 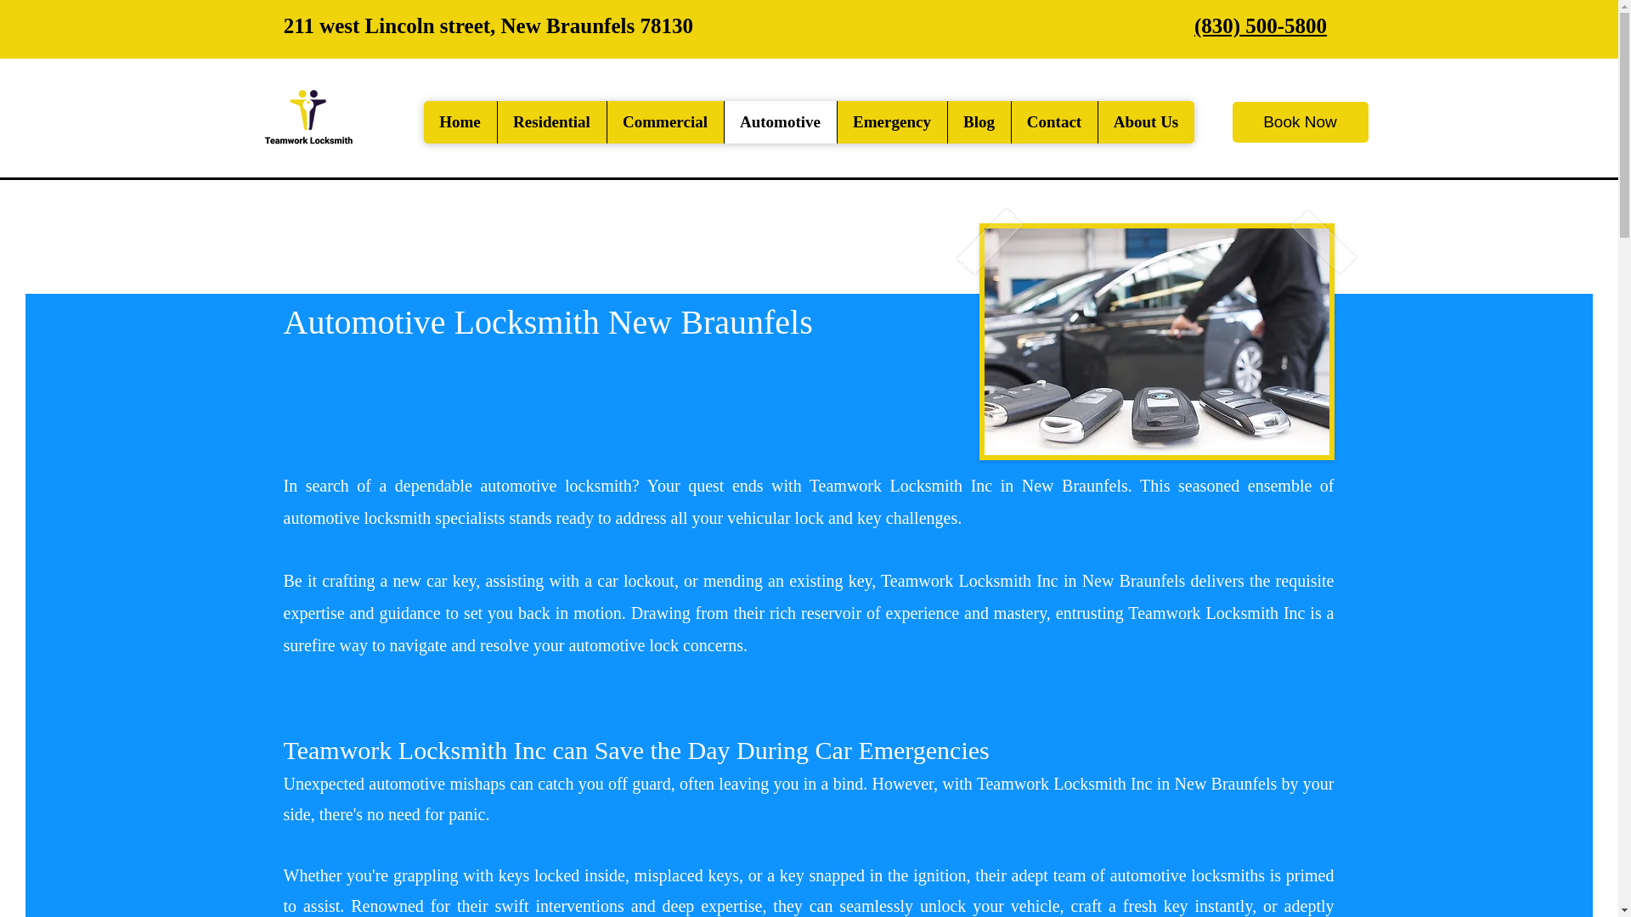 I want to click on Blog, so click(x=977, y=121).